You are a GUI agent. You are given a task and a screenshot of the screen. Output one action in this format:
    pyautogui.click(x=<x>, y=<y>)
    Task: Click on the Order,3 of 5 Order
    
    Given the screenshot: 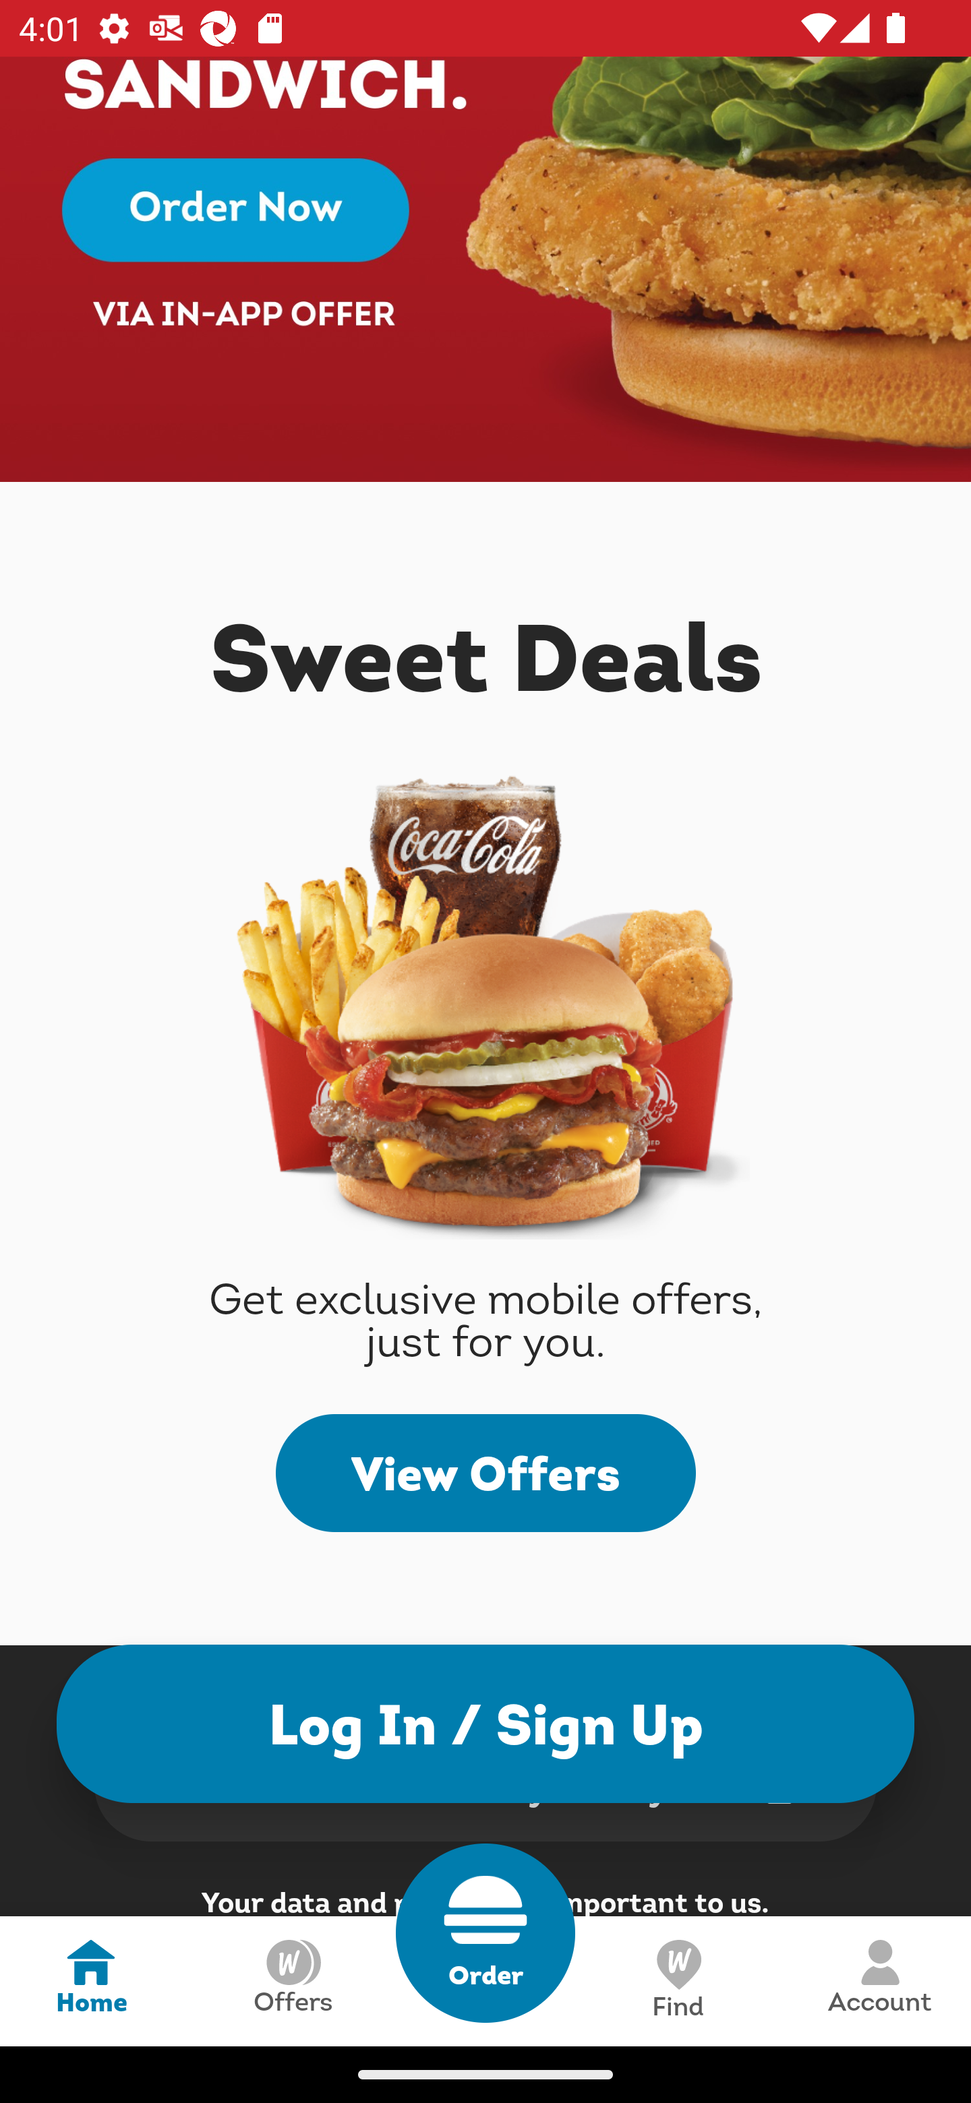 What is the action you would take?
    pyautogui.click(x=486, y=1933)
    